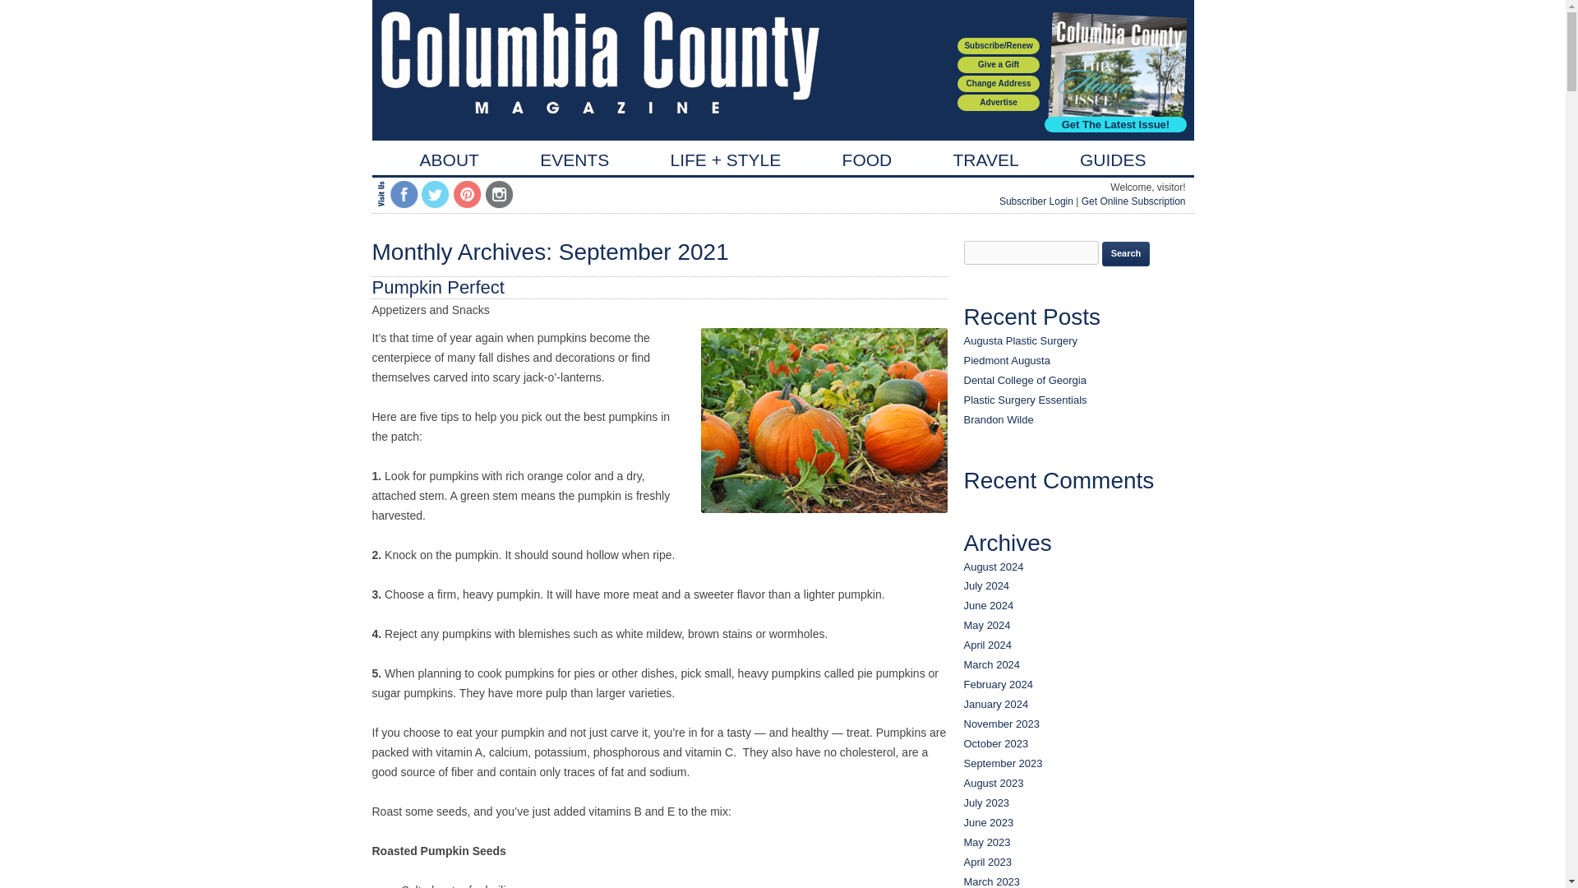  I want to click on Columbia County Magazine - Pinterest, so click(467, 194).